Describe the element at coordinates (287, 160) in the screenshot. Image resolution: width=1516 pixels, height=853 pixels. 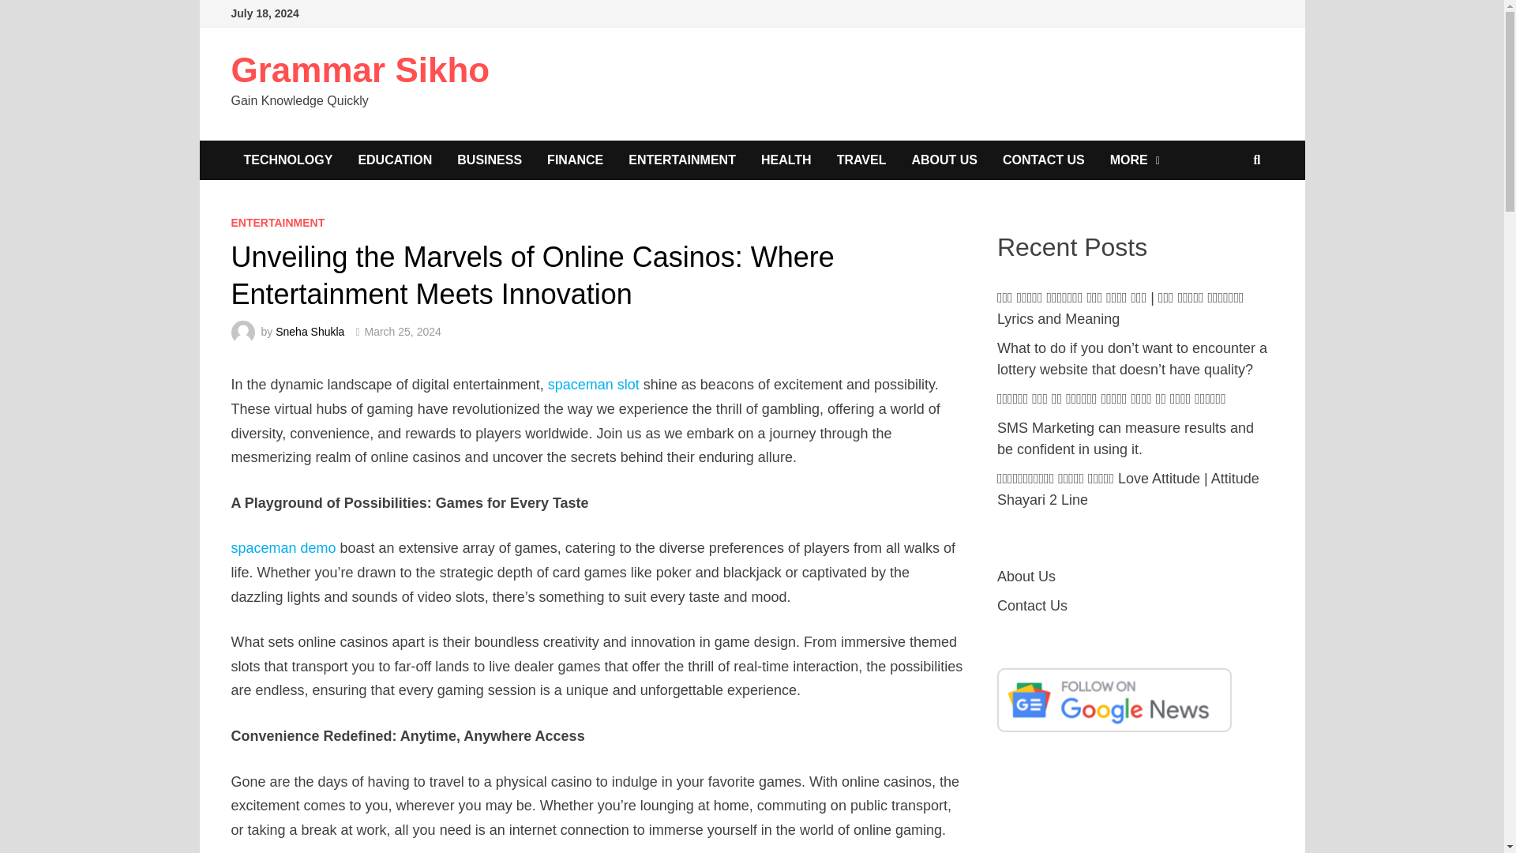
I see `TECHNOLOGY` at that location.